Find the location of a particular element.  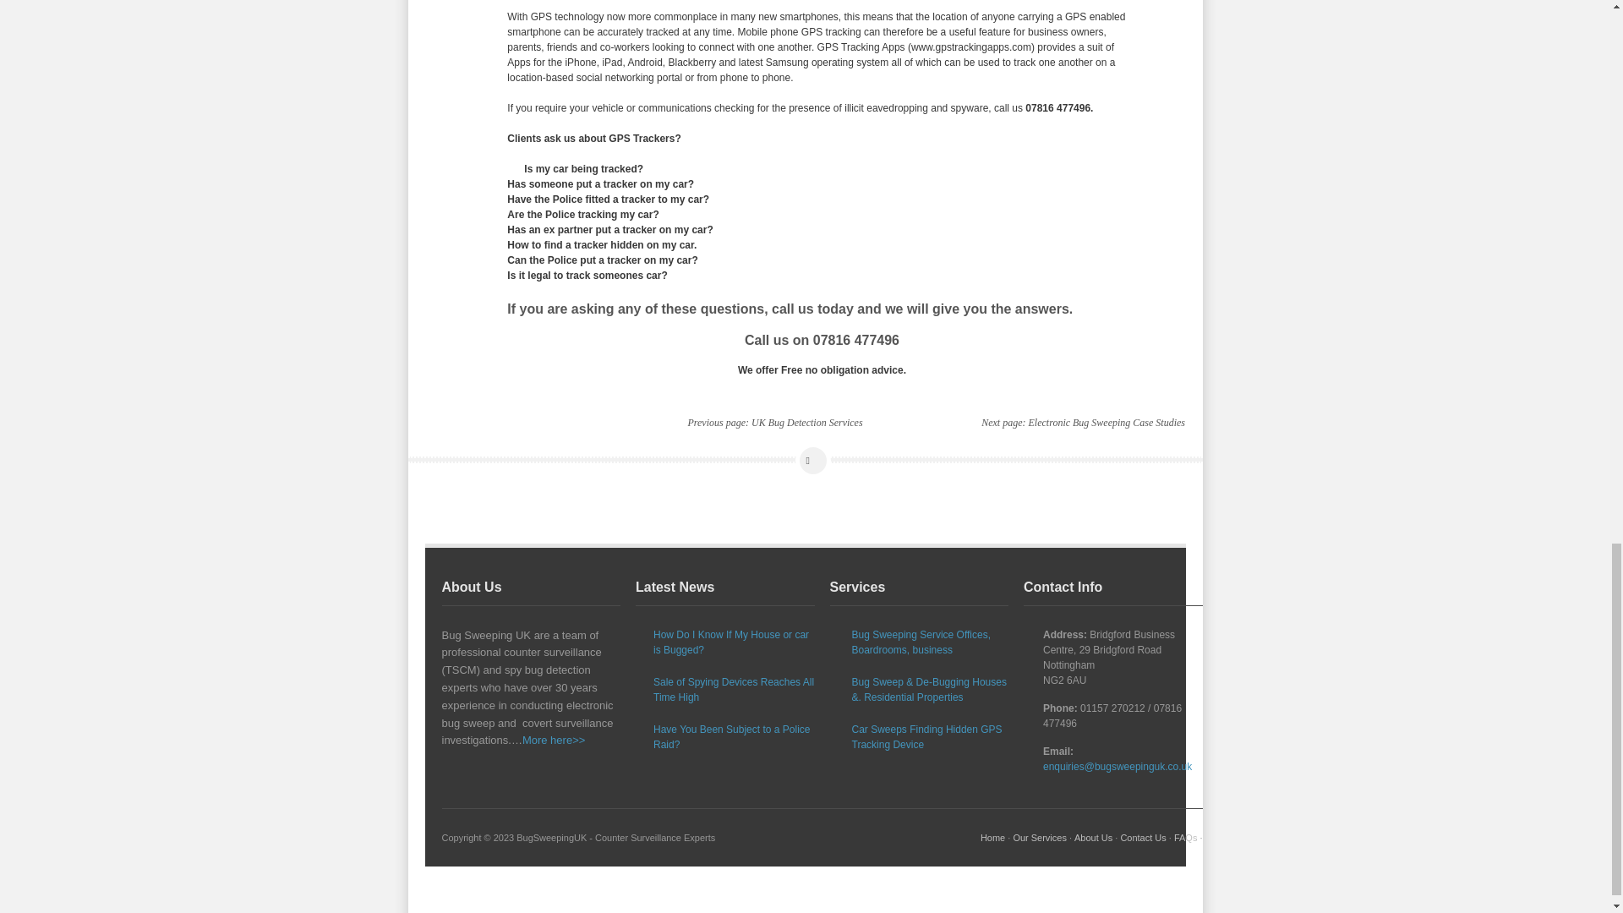

Have You Been Subject to a Police Raid? is located at coordinates (734, 737).